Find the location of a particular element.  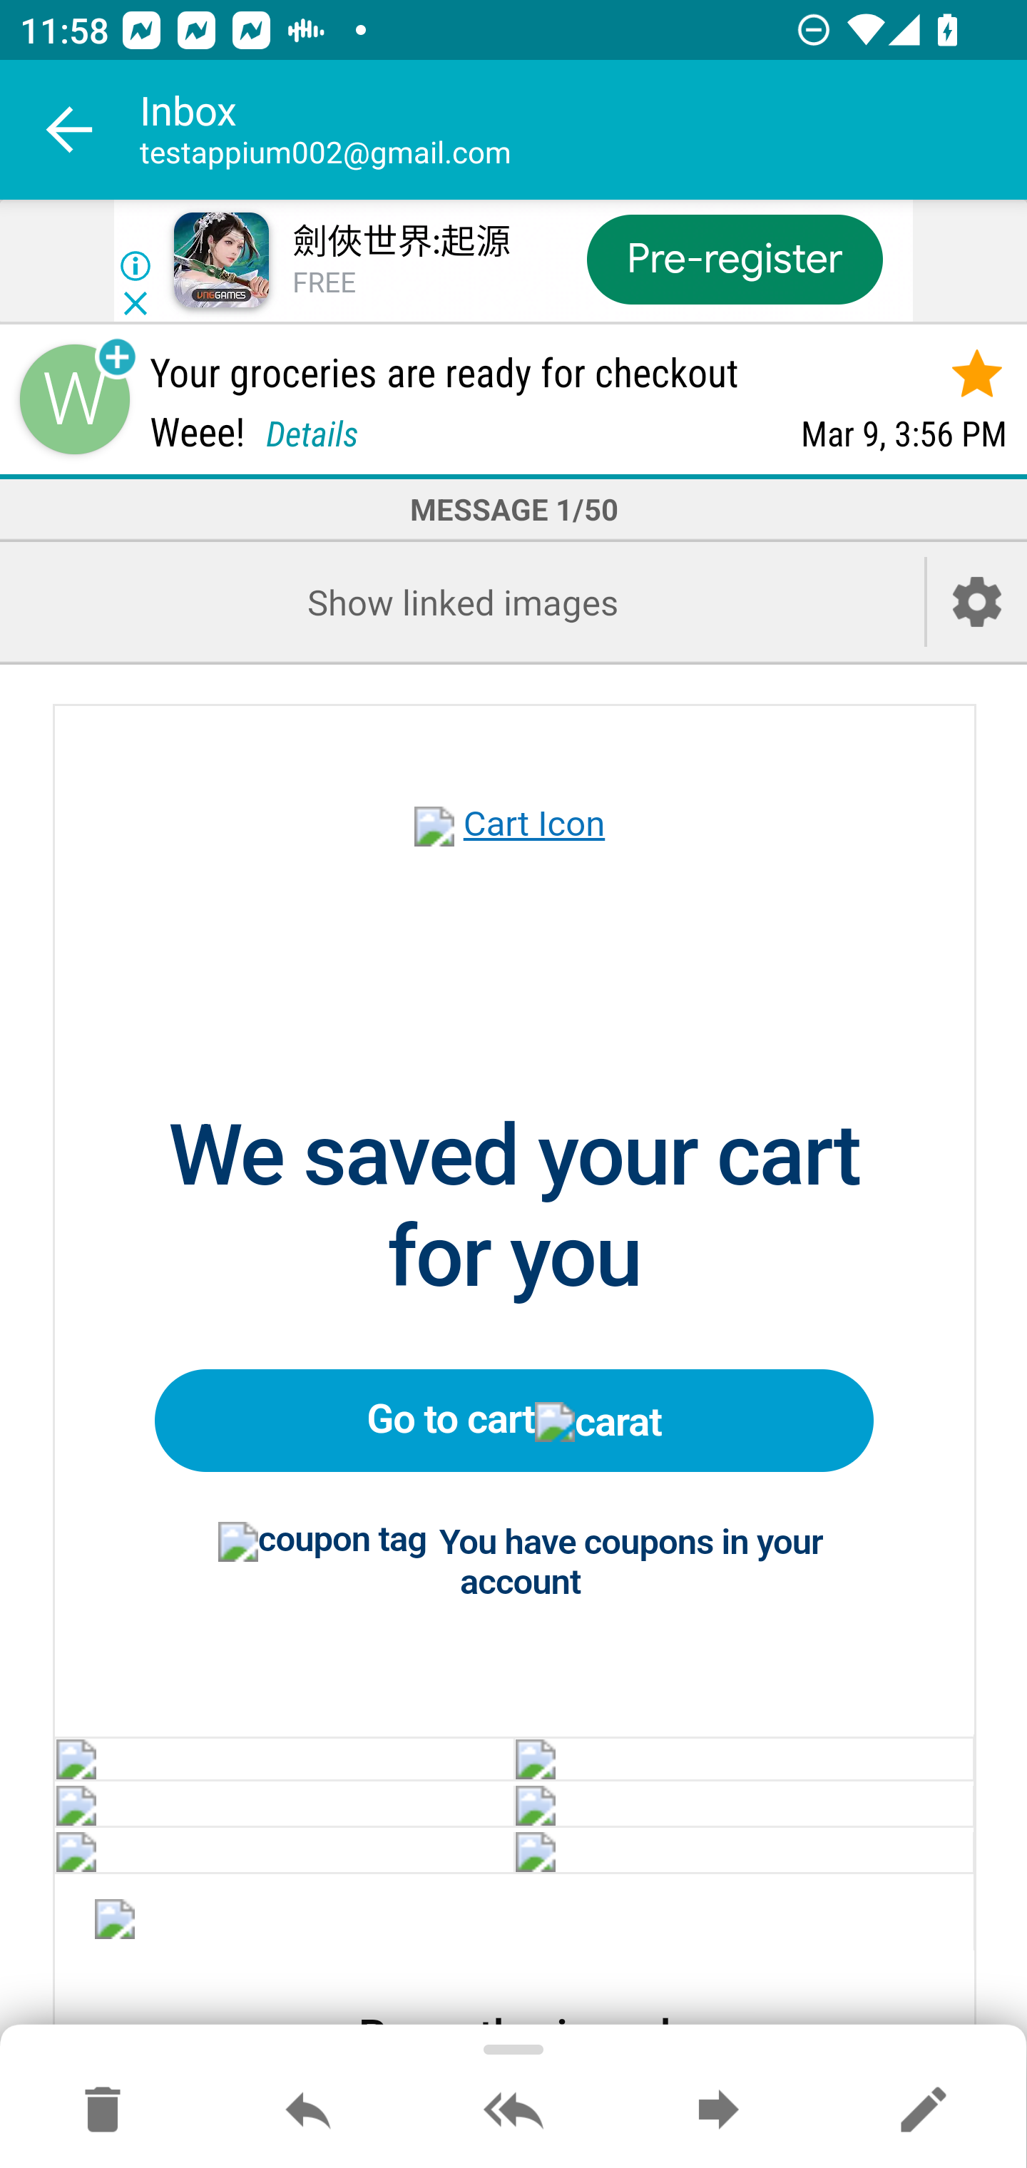

Navigate up is located at coordinates (70, 130).